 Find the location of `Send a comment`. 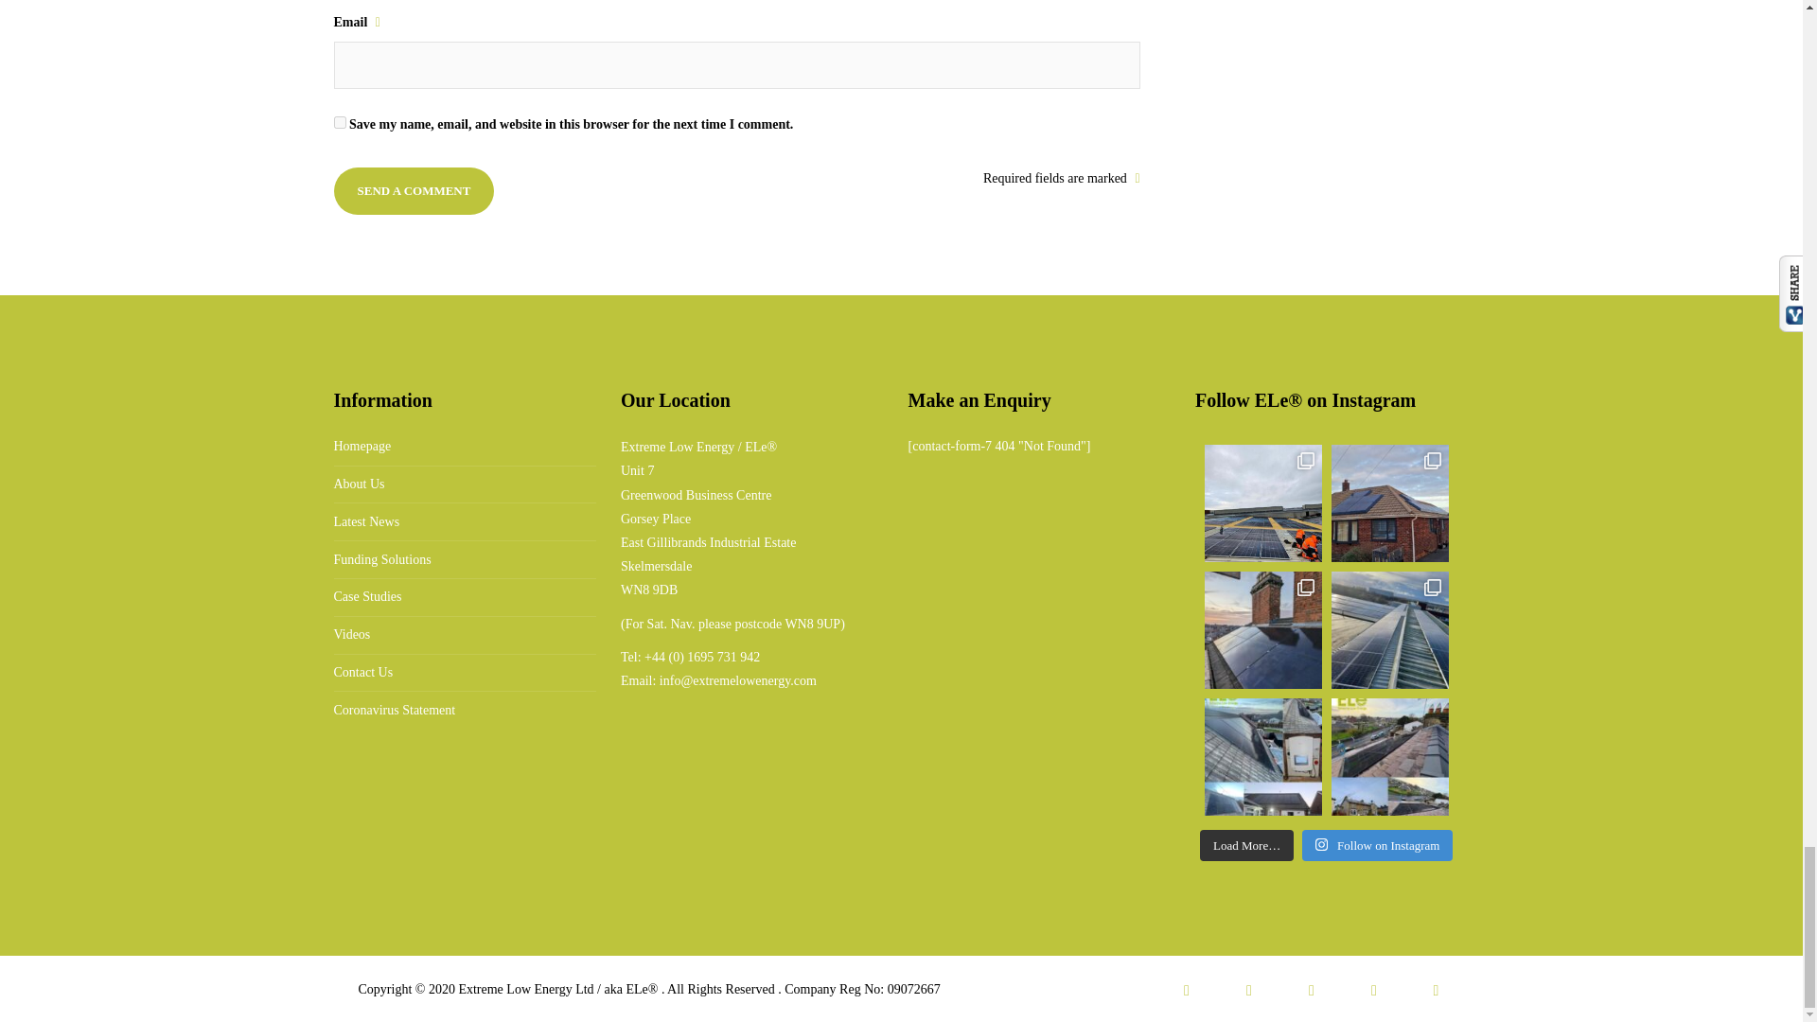

Send a comment is located at coordinates (413, 191).